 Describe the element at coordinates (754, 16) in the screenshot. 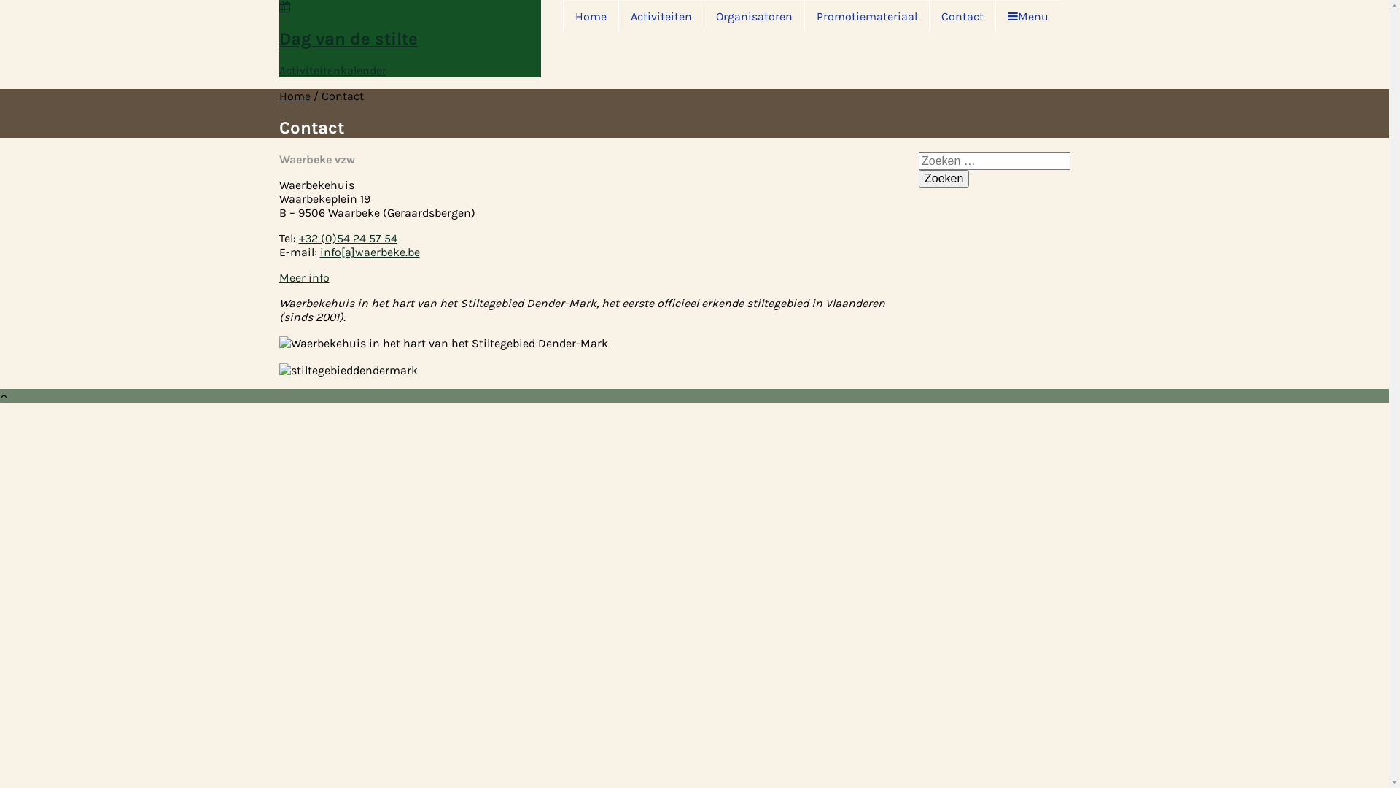

I see `Organisatoren` at that location.